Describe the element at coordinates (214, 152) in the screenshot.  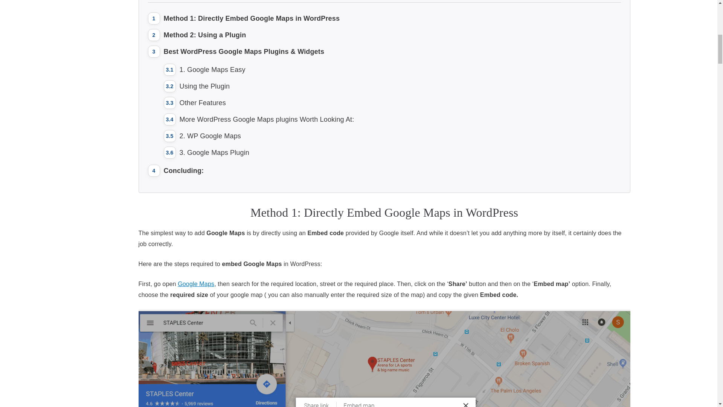
I see `3. Google Maps Plugin` at that location.